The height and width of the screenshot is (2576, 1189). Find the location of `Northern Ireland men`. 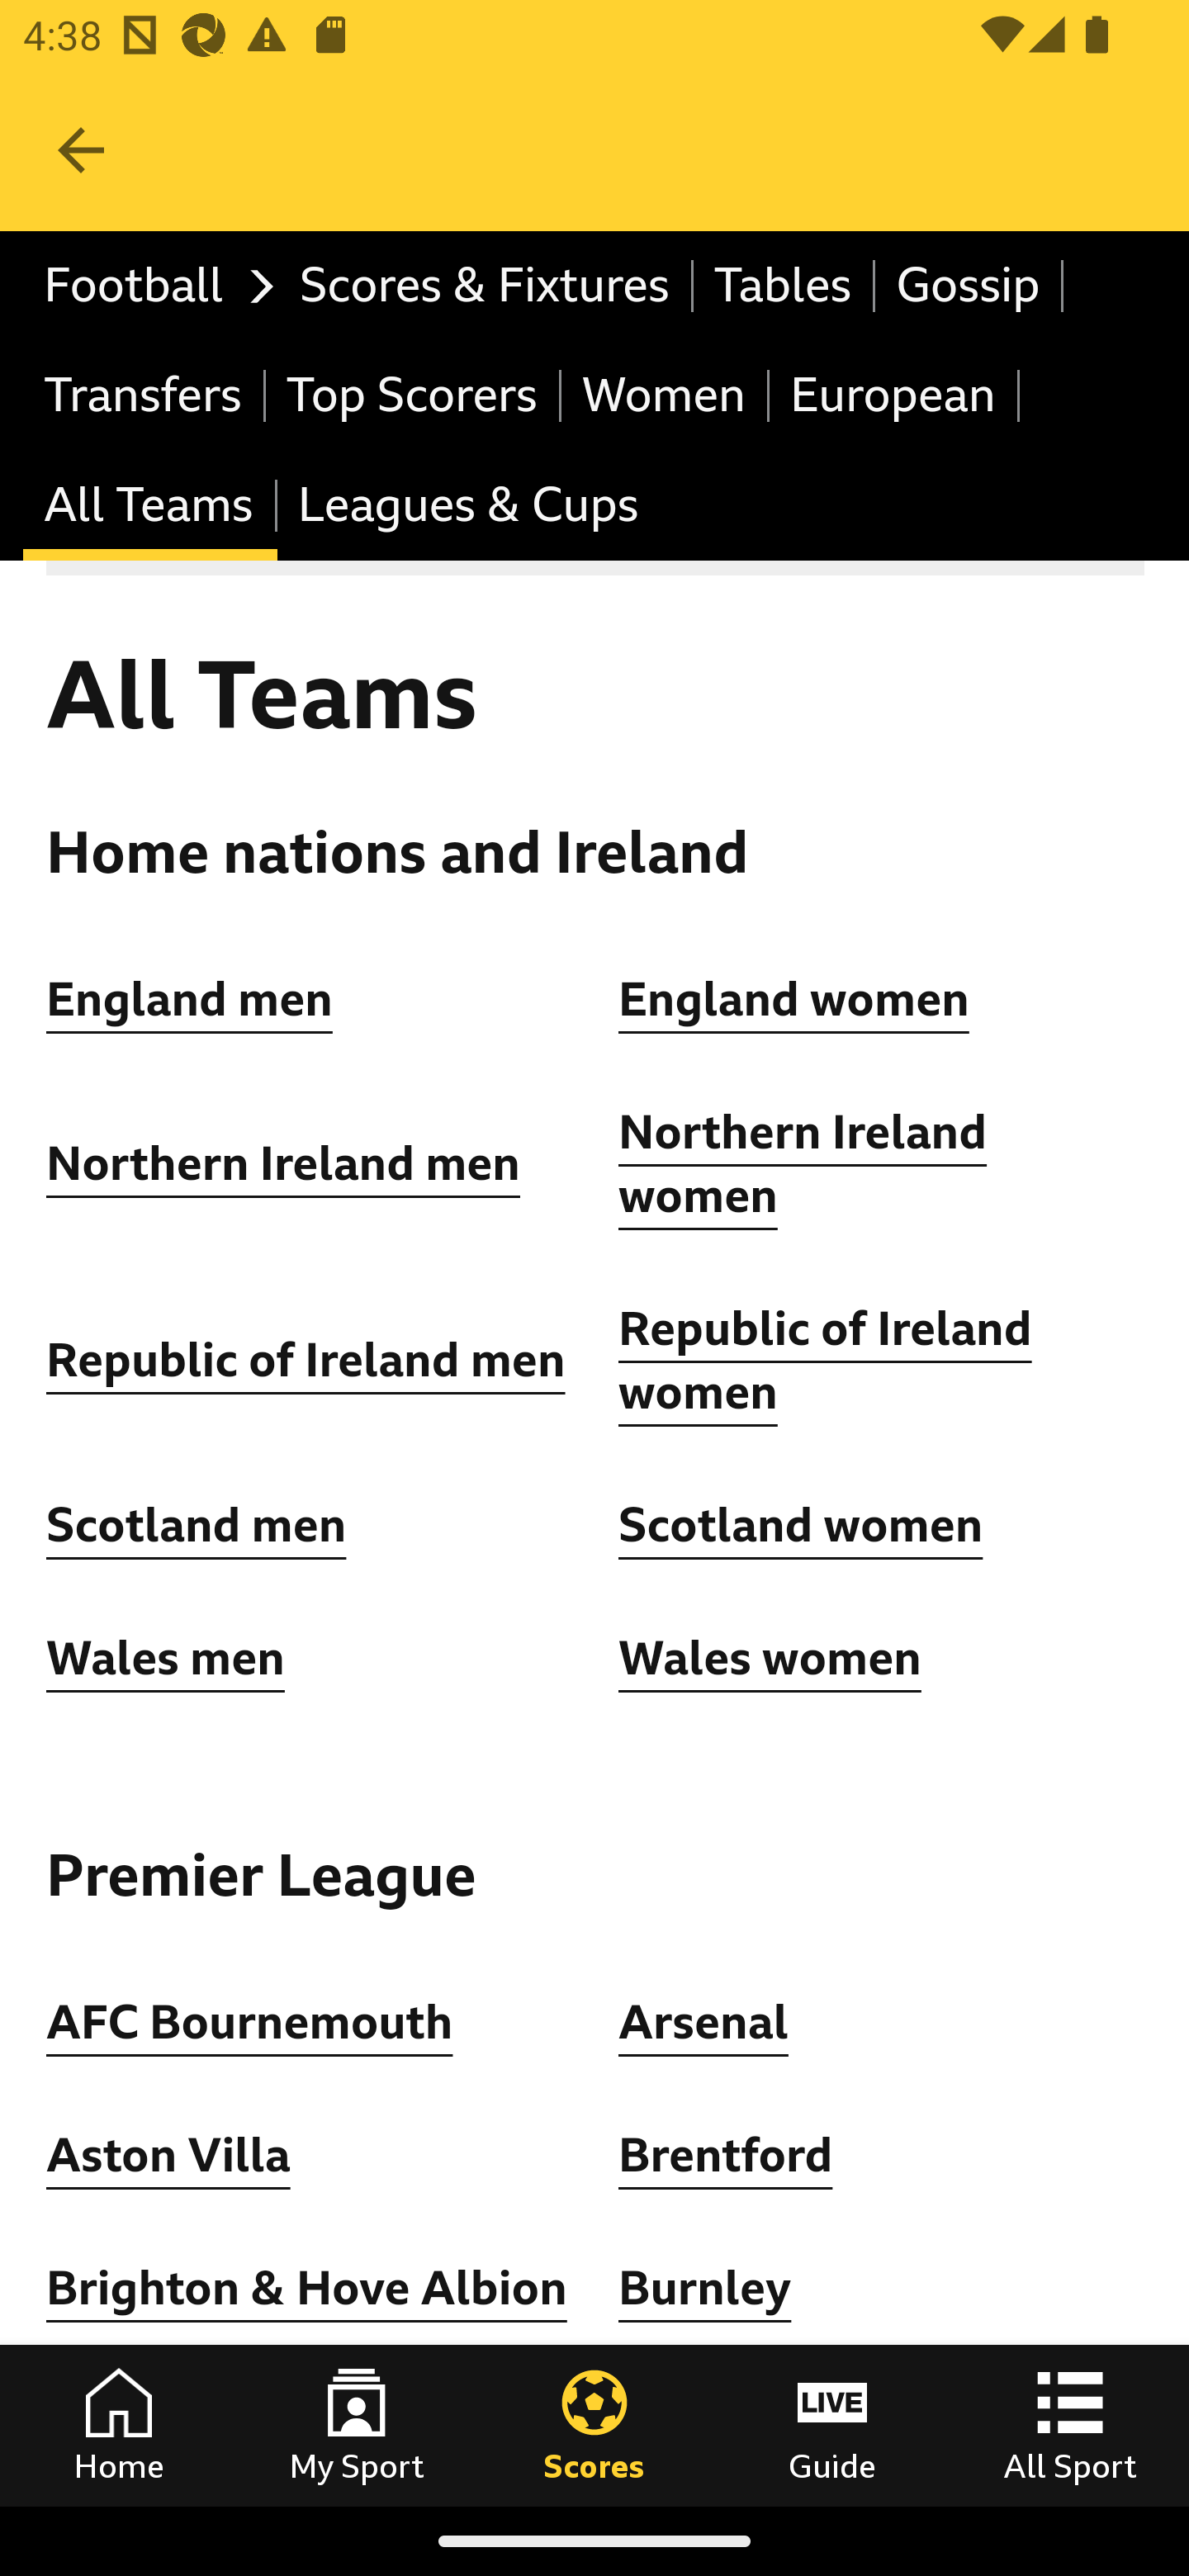

Northern Ireland men is located at coordinates (284, 1164).